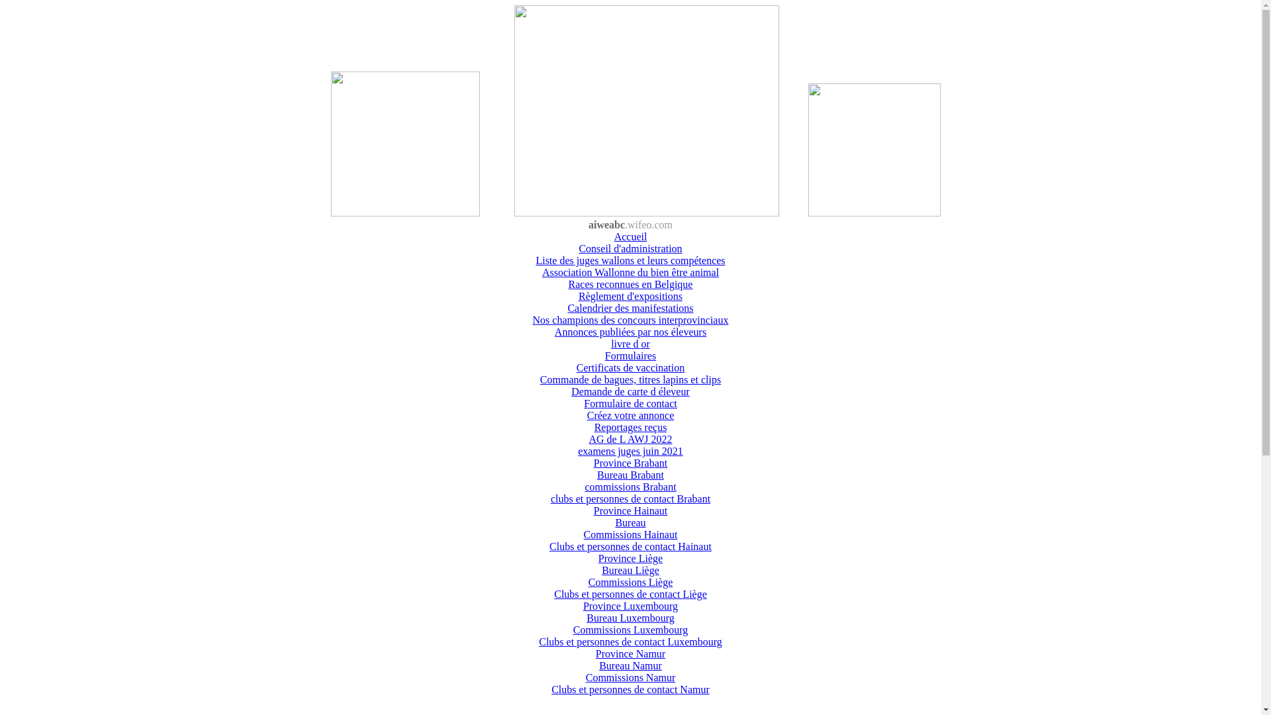 The height and width of the screenshot is (715, 1271). What do you see at coordinates (630, 606) in the screenshot?
I see `Province Luxembourg` at bounding box center [630, 606].